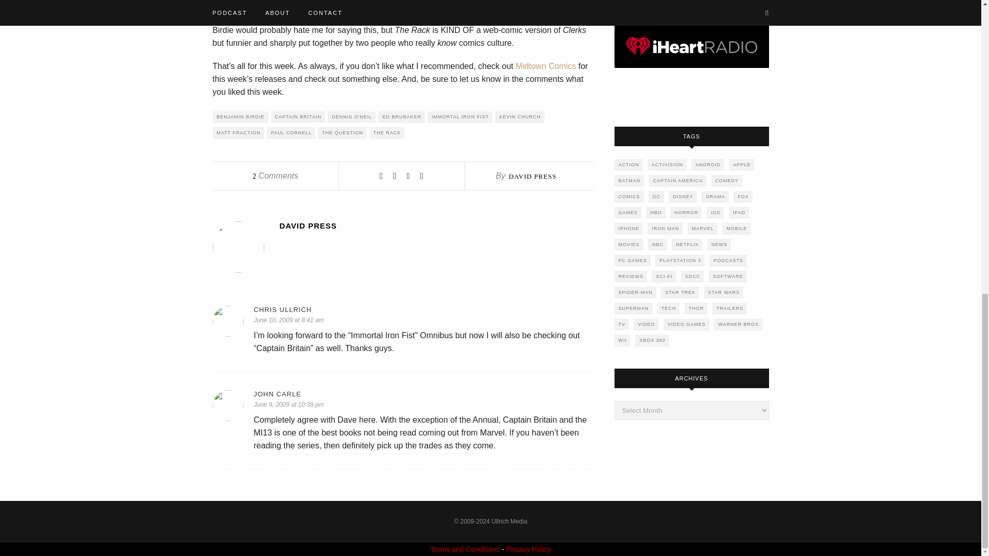 The width and height of the screenshot is (989, 556). I want to click on PAUL CORNELL, so click(291, 133).